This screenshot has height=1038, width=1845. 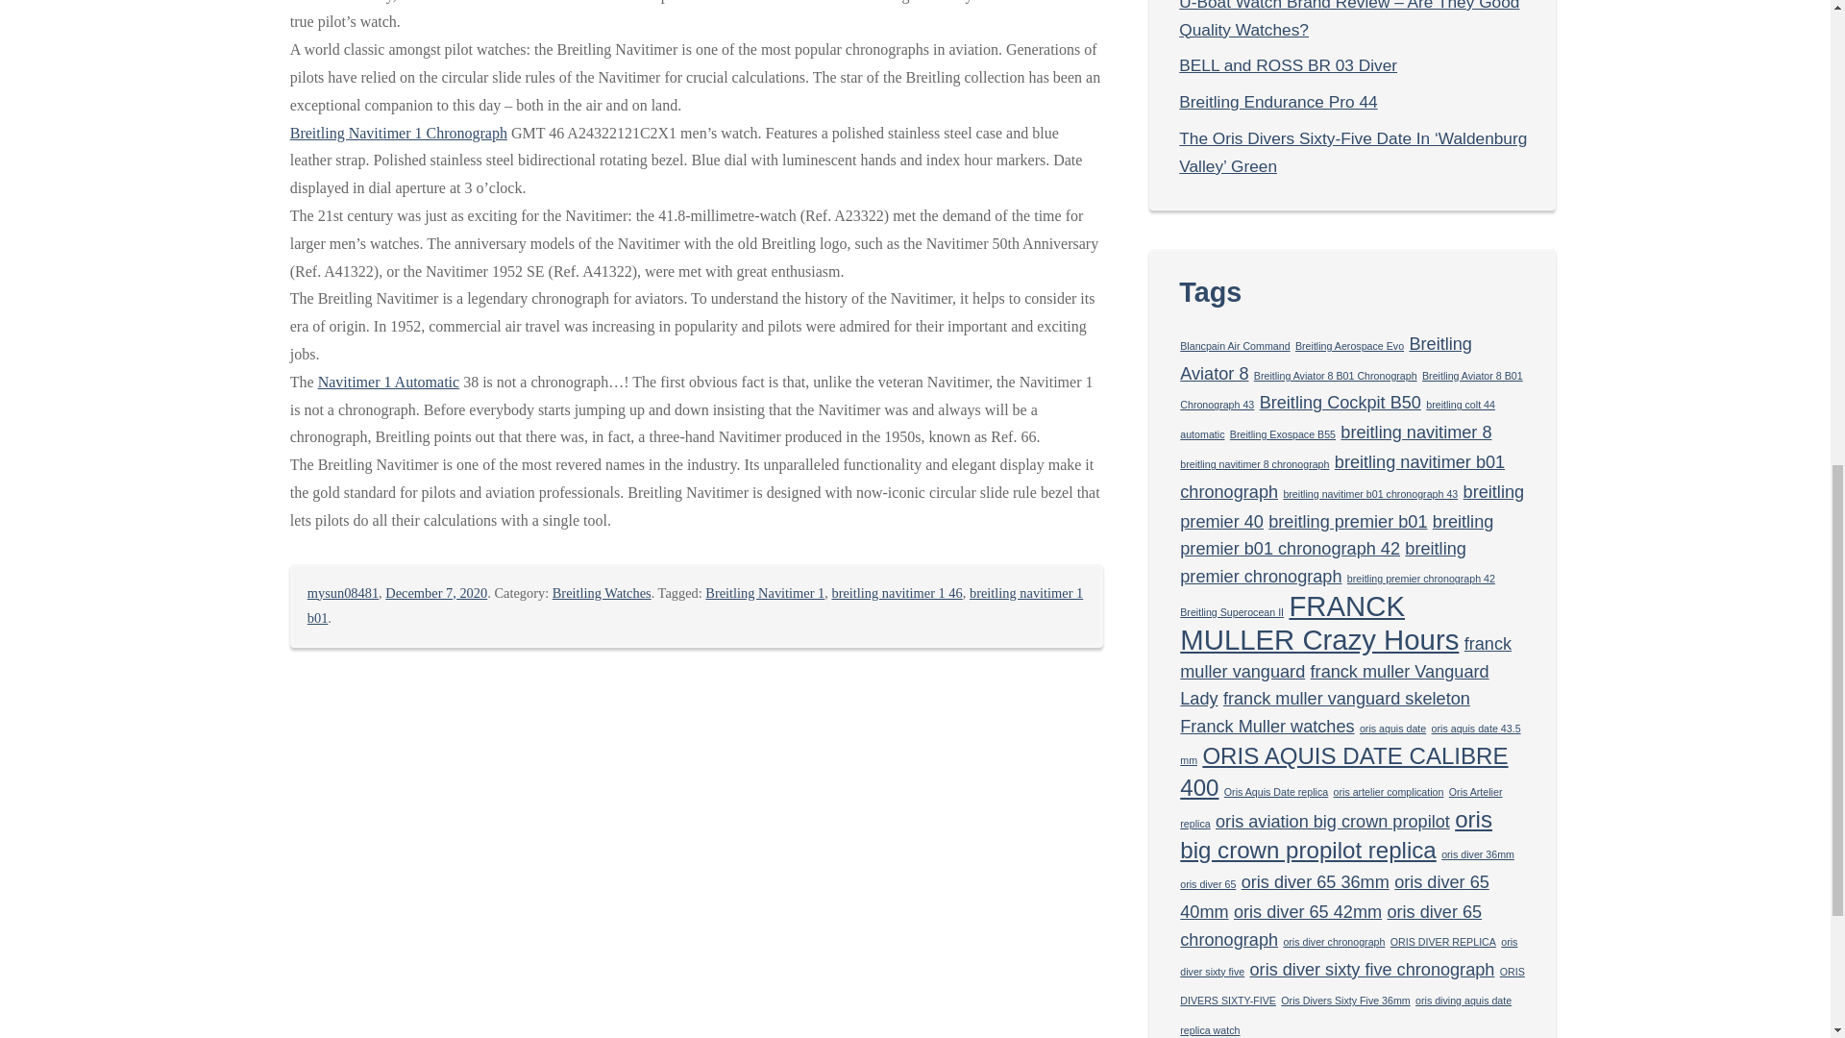 What do you see at coordinates (765, 593) in the screenshot?
I see `Breitling Navitimer 1` at bounding box center [765, 593].